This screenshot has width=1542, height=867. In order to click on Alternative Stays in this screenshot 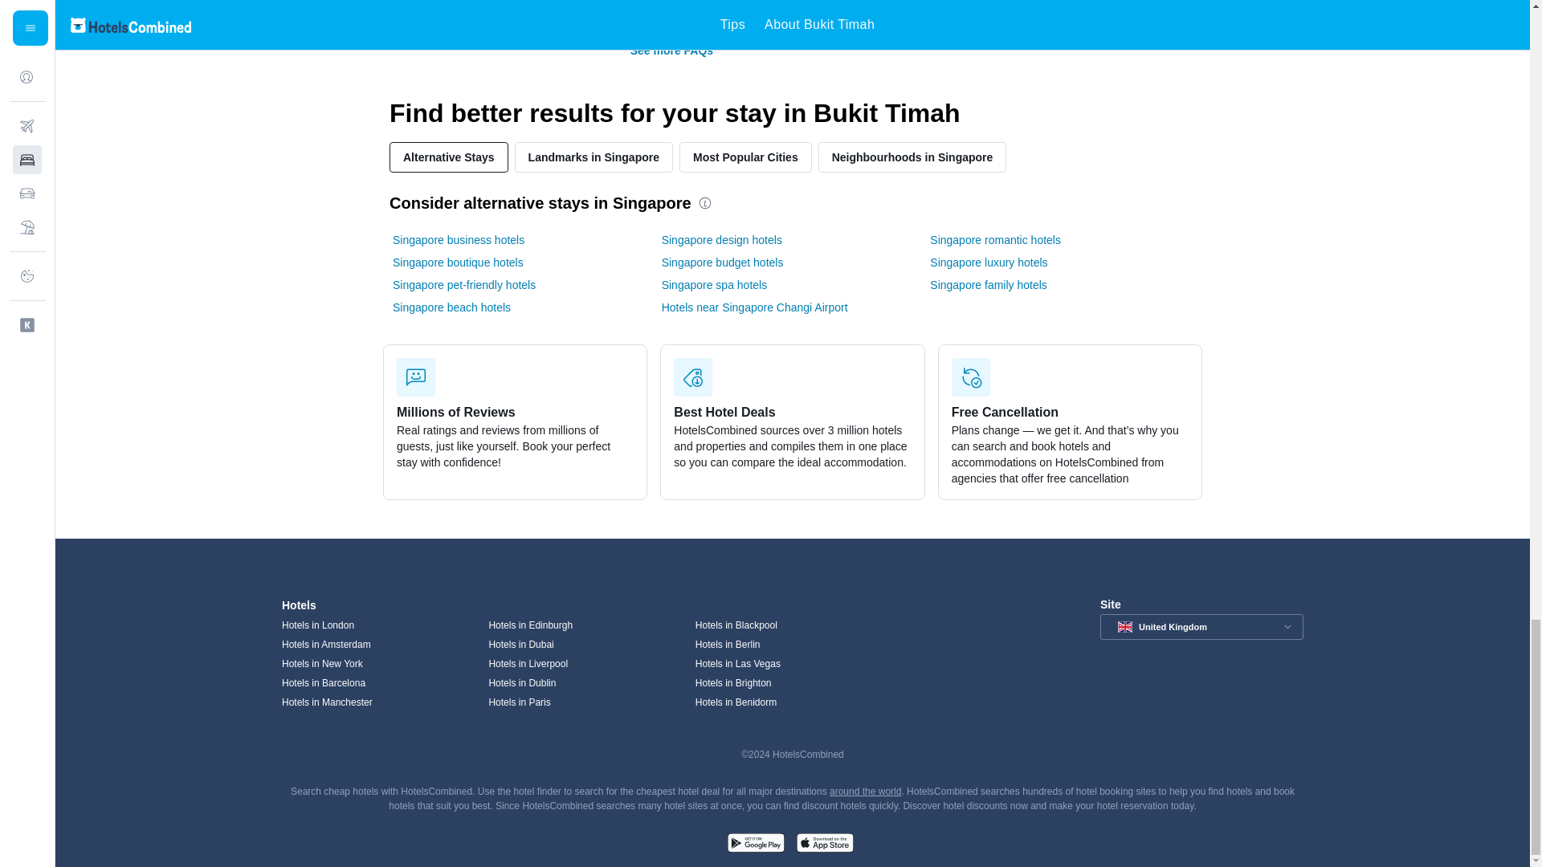, I will do `click(449, 157)`.